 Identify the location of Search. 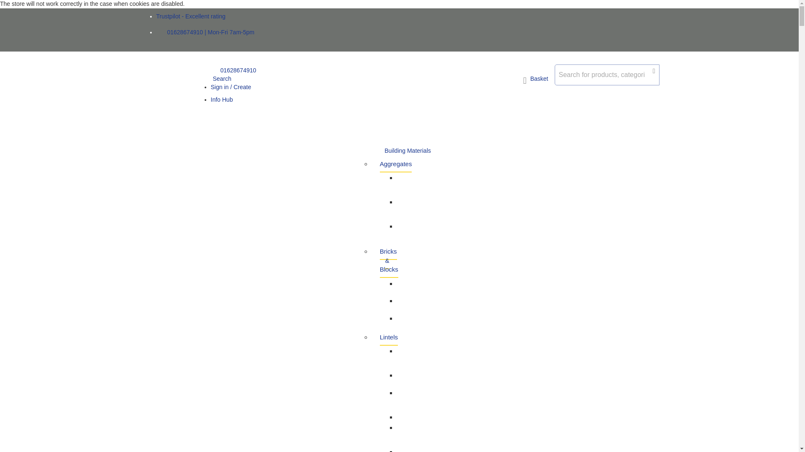
(221, 79).